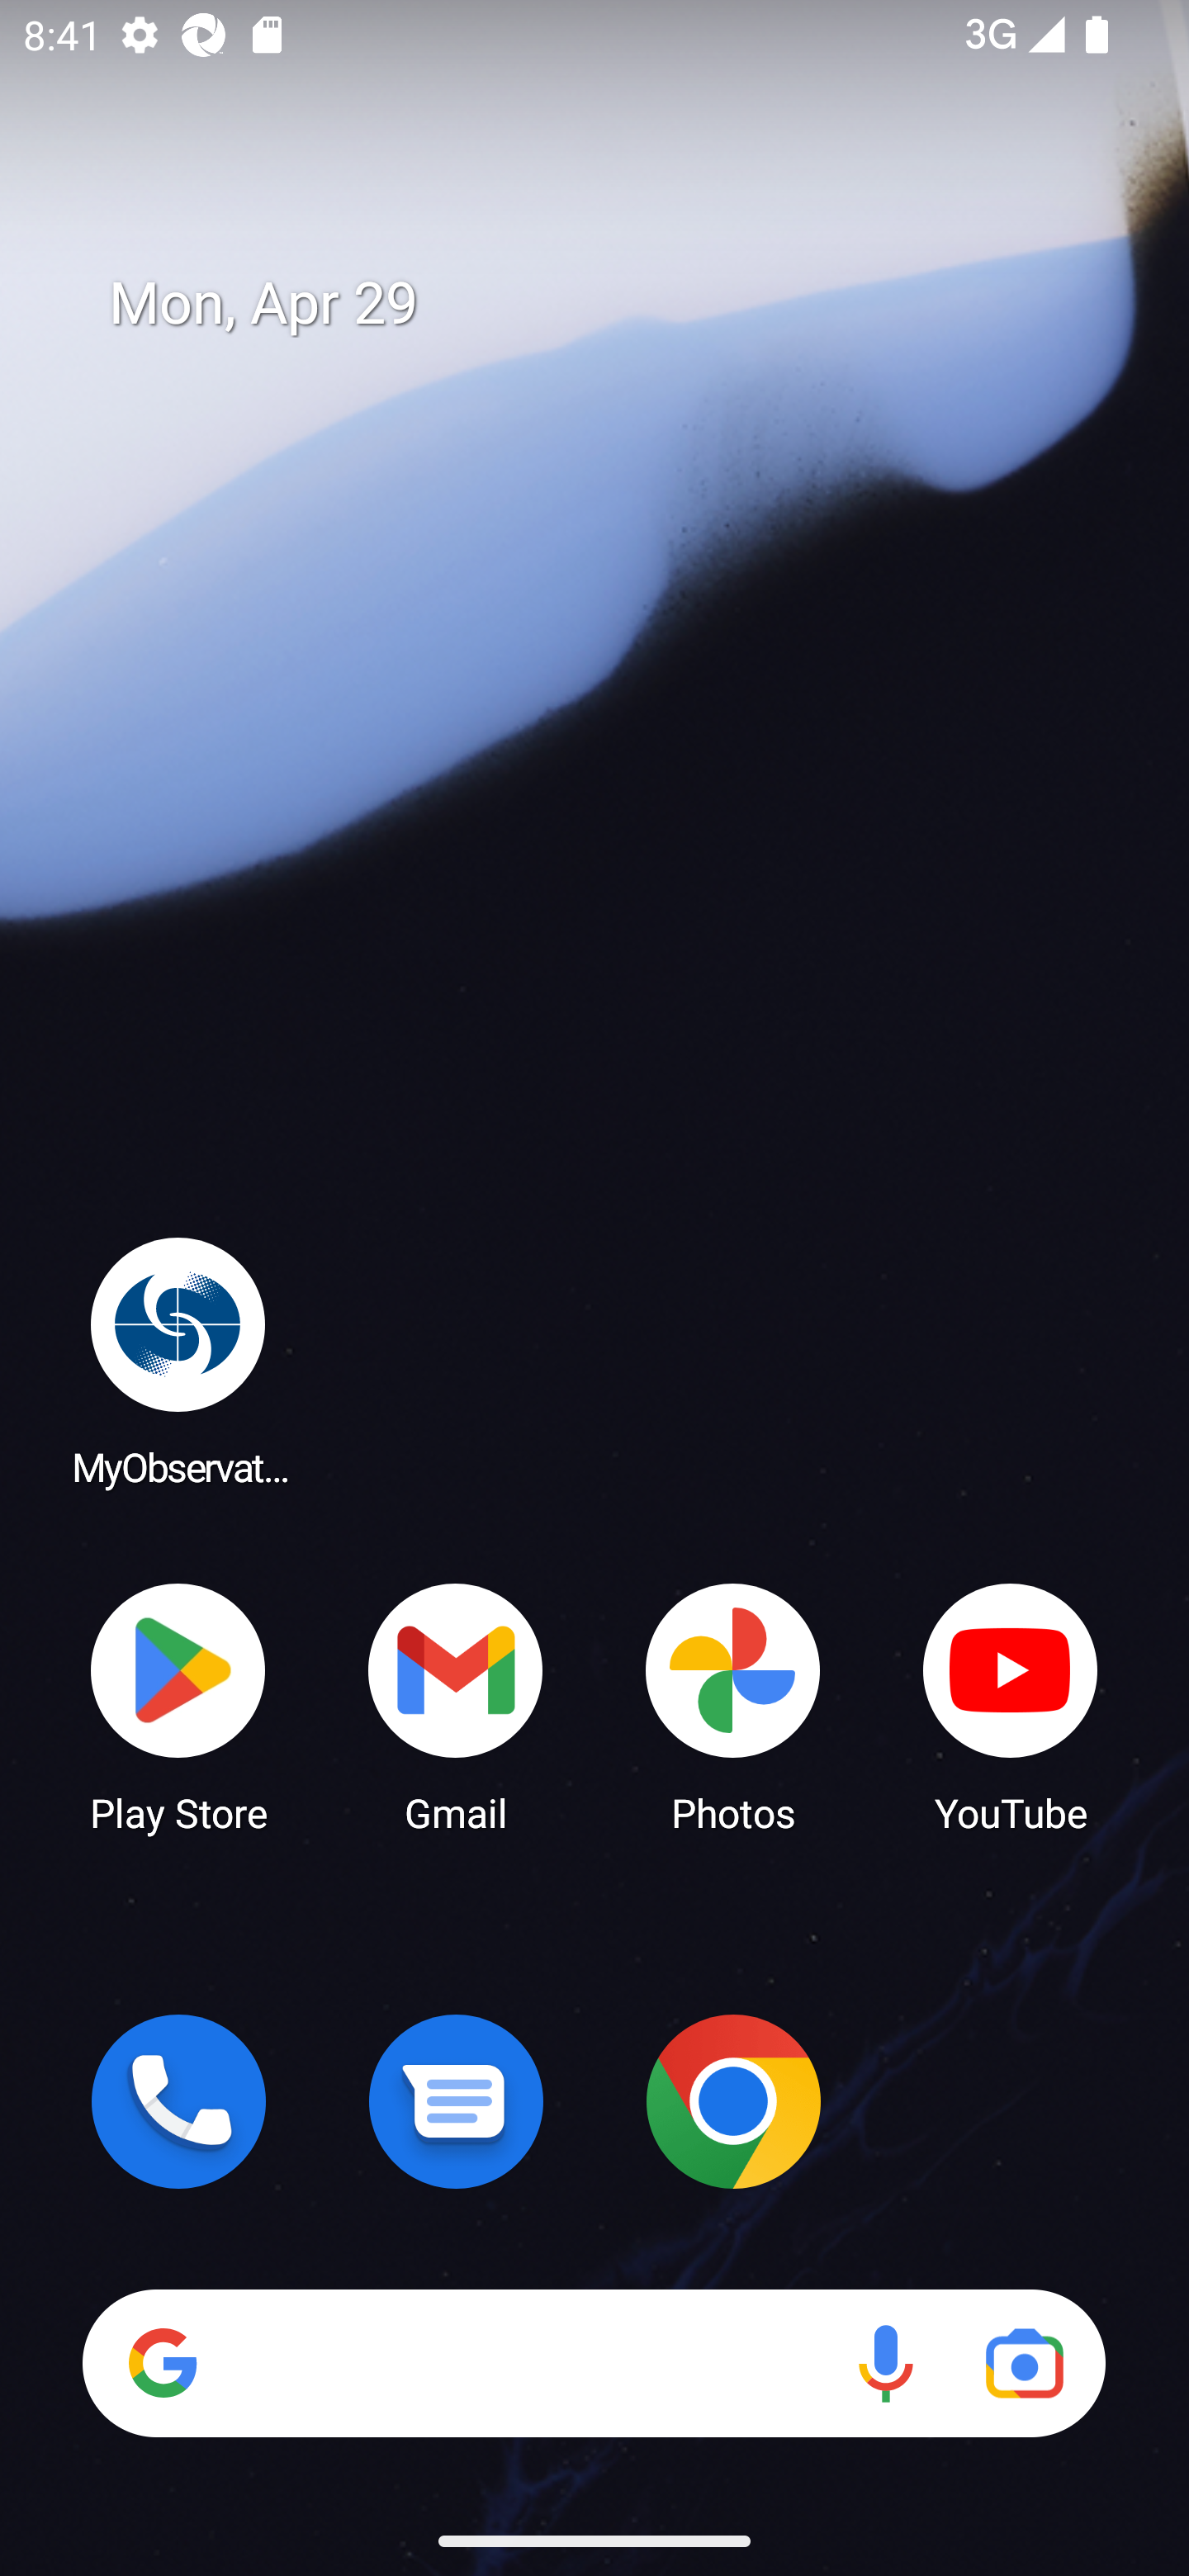 This screenshot has width=1189, height=2576. What do you see at coordinates (1011, 1706) in the screenshot?
I see `YouTube` at bounding box center [1011, 1706].